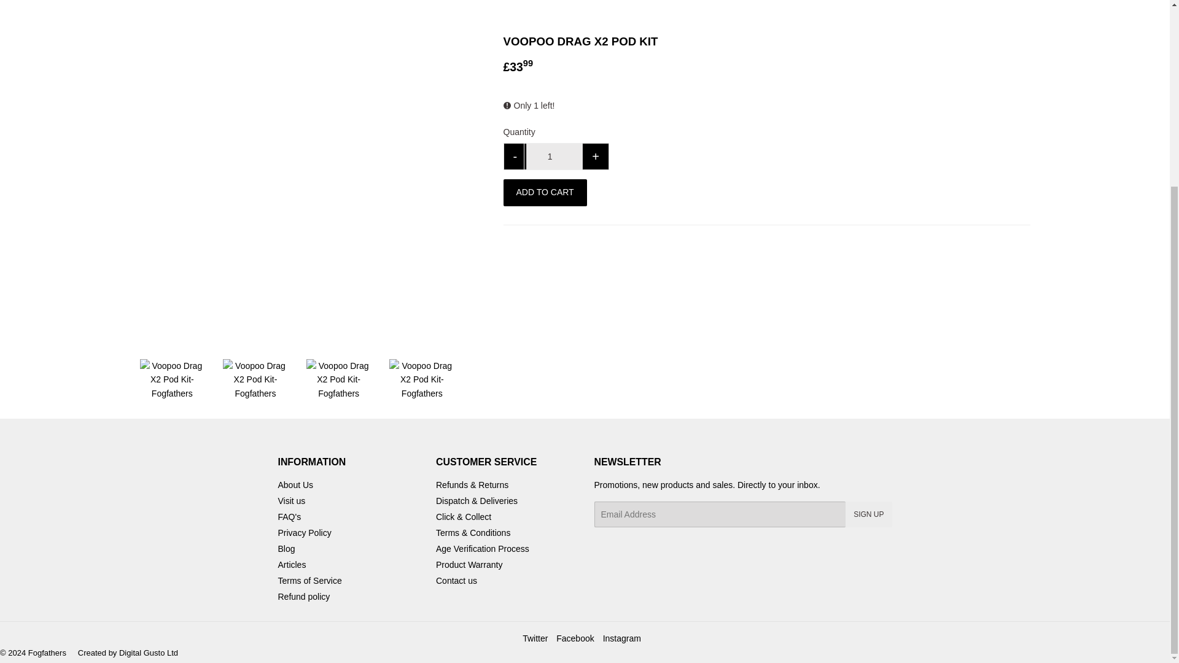 This screenshot has height=663, width=1179. I want to click on 1, so click(554, 156).